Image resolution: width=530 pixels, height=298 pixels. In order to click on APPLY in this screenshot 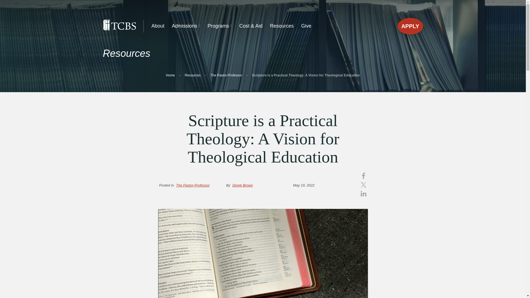, I will do `click(410, 26)`.